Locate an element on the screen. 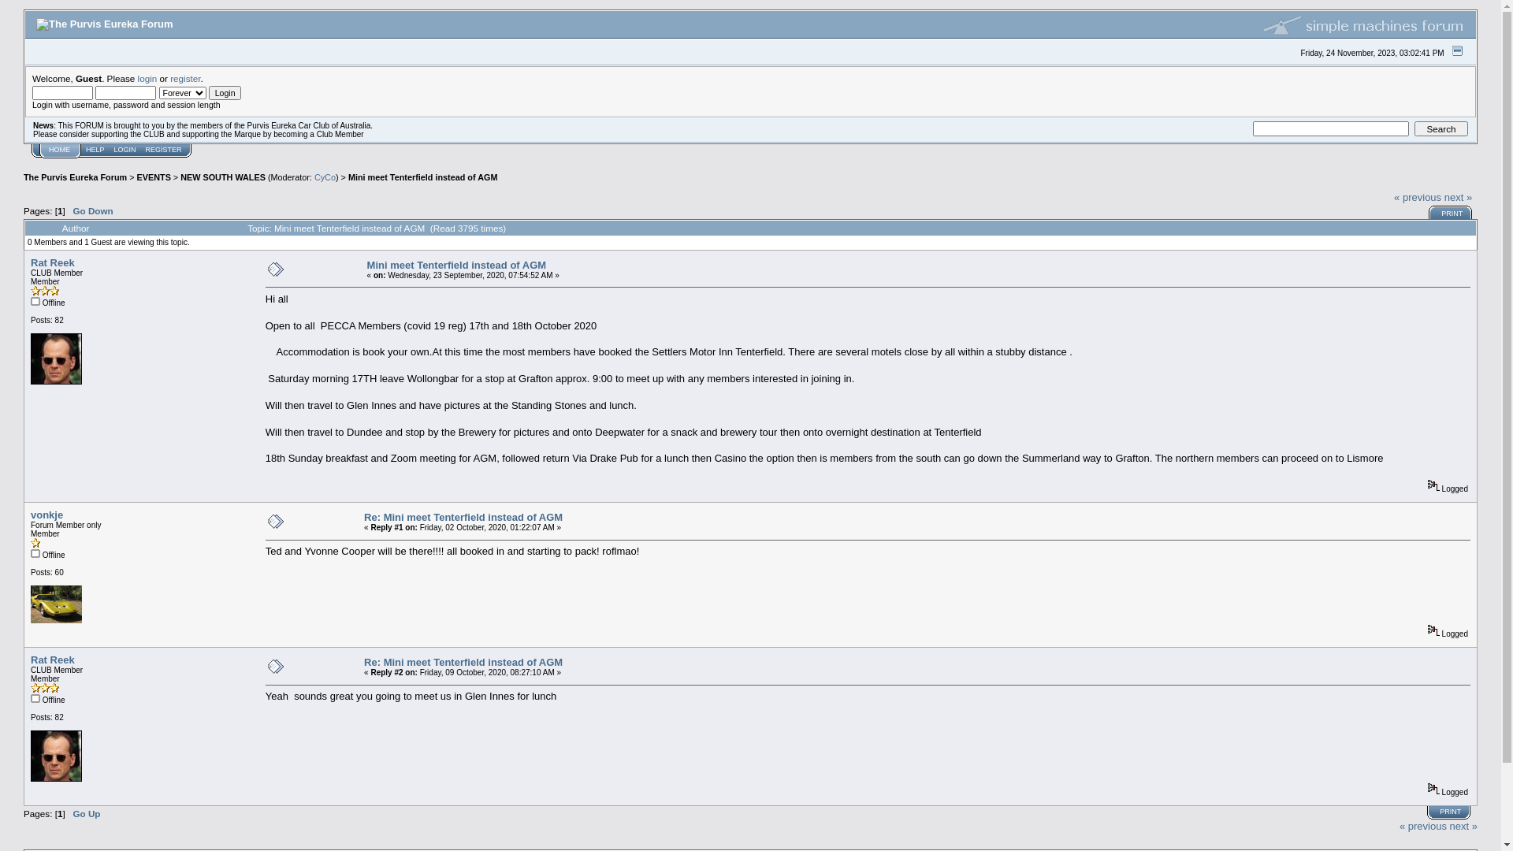 This screenshot has height=851, width=1513. CyCo is located at coordinates (325, 177).